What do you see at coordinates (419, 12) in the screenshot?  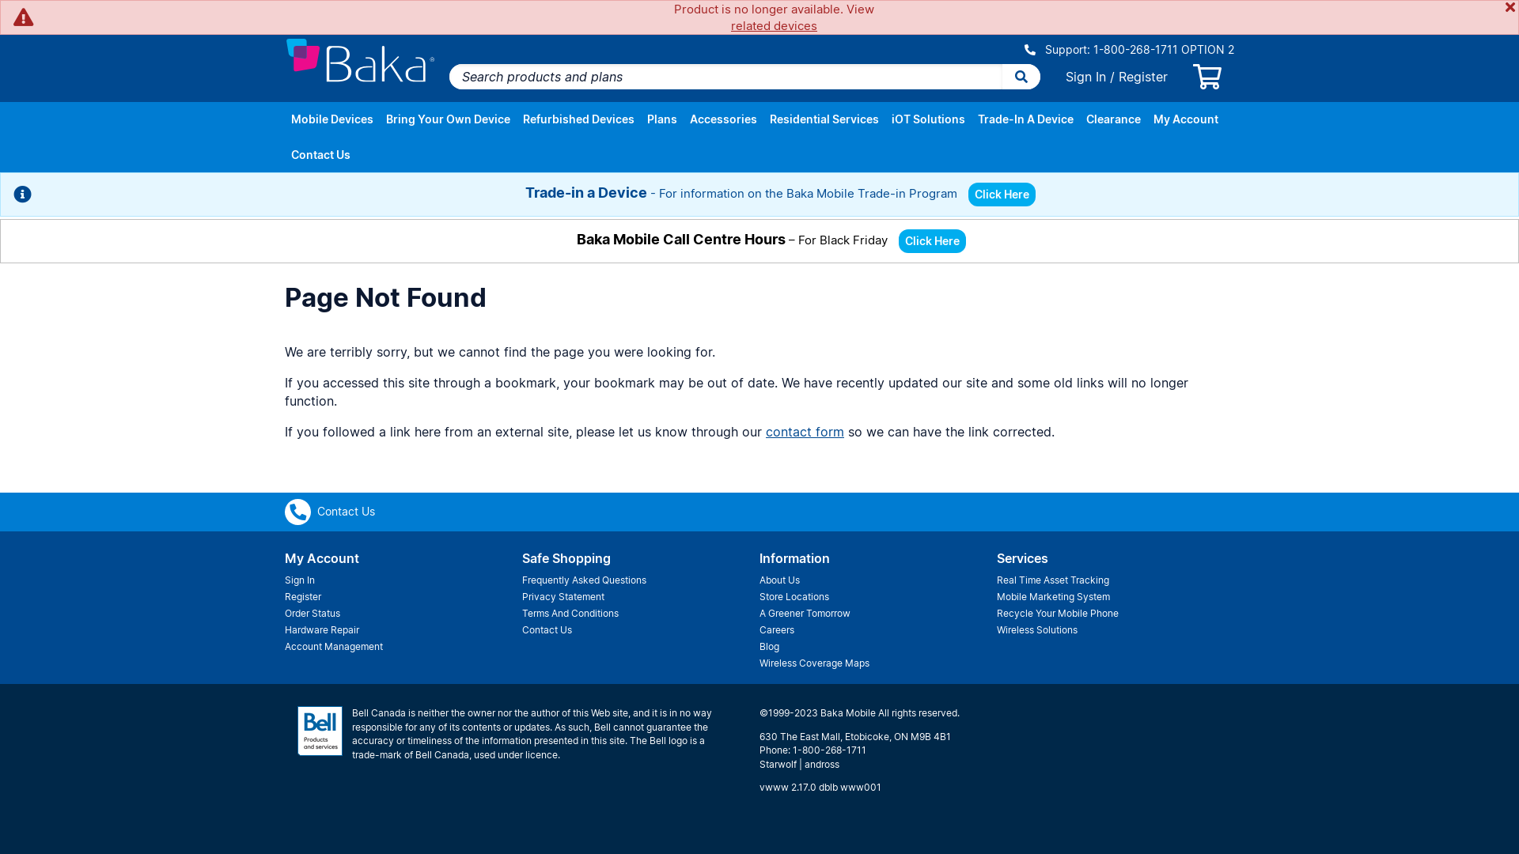 I see `CORPORATE` at bounding box center [419, 12].